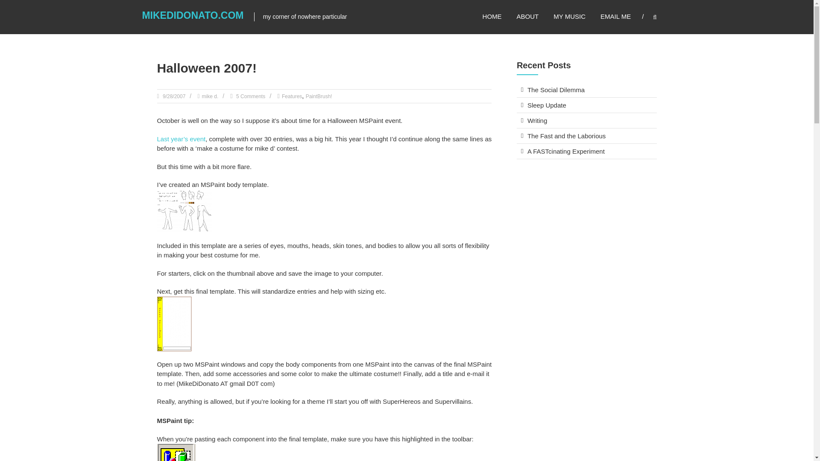 The height and width of the screenshot is (461, 820). What do you see at coordinates (210, 96) in the screenshot?
I see `mike d.` at bounding box center [210, 96].